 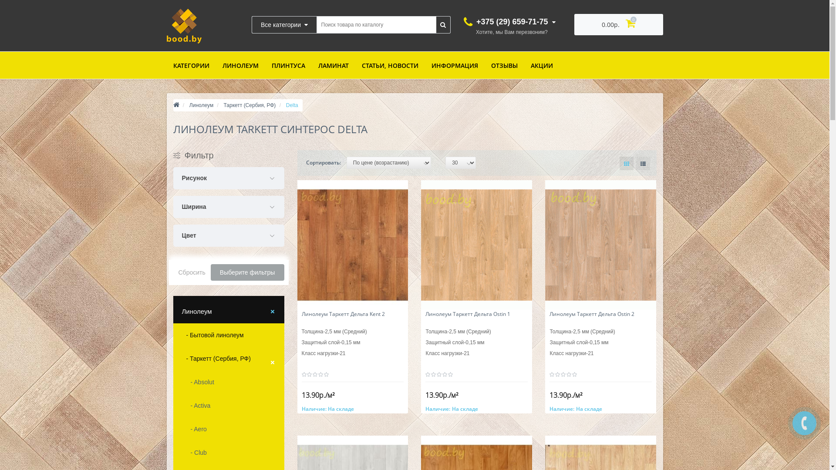 I want to click on - Activa, so click(x=229, y=406).